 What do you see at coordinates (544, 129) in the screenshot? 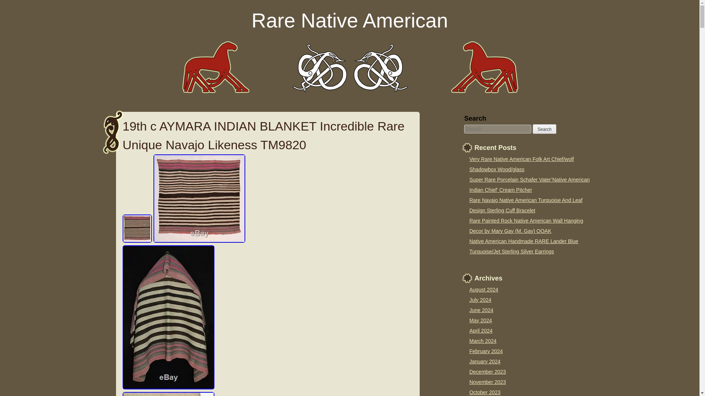
I see `Search` at bounding box center [544, 129].